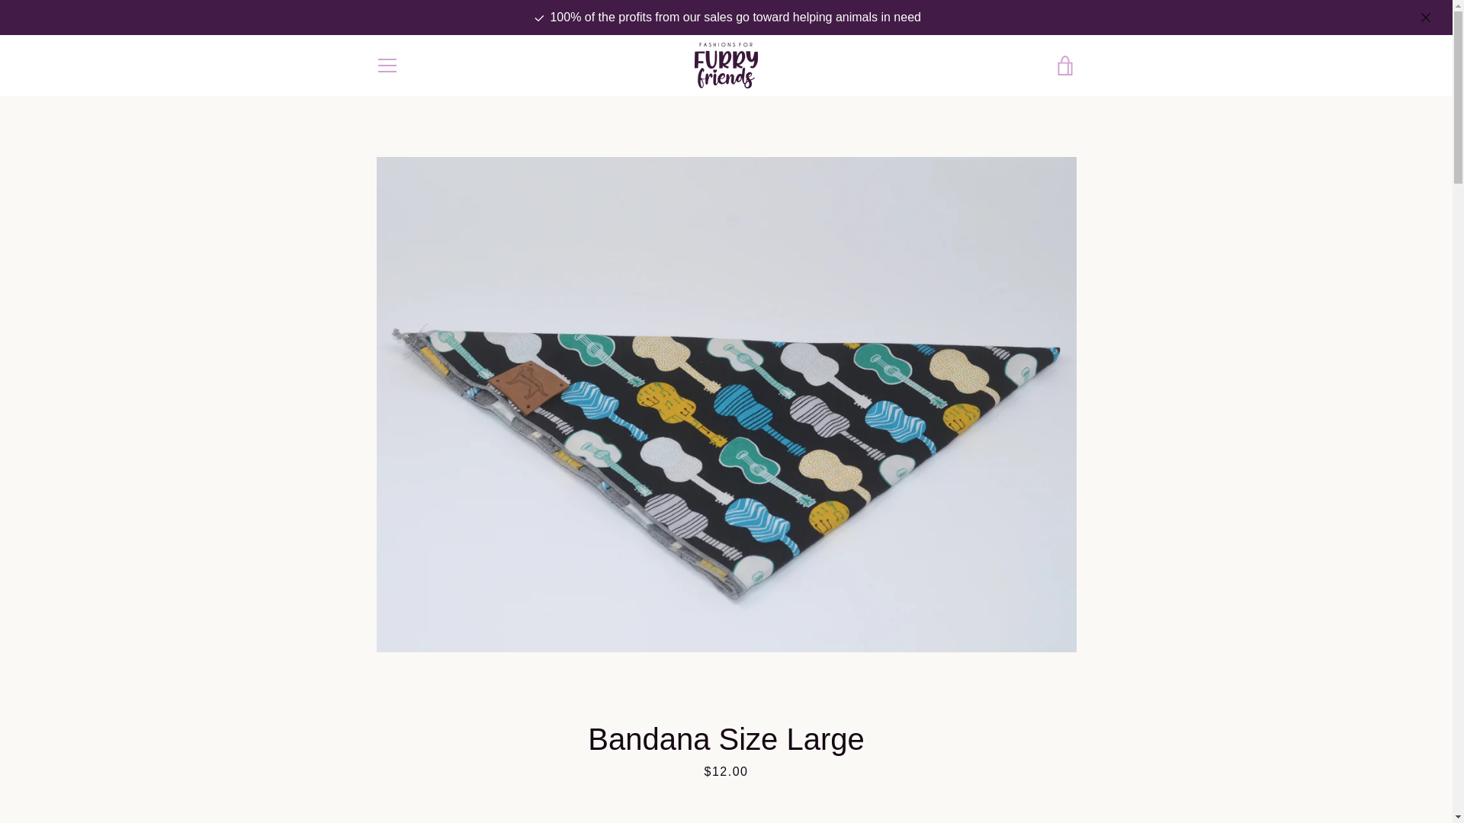 Image resolution: width=1464 pixels, height=823 pixels. I want to click on MENU, so click(386, 66).